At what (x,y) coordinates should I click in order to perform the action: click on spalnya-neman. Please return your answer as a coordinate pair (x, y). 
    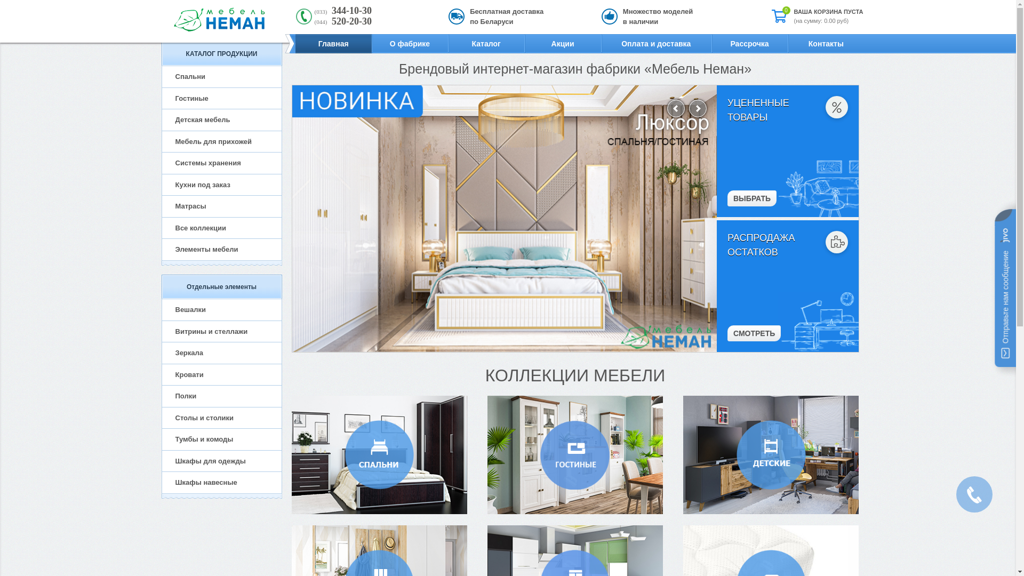
    Looking at the image, I should click on (379, 455).